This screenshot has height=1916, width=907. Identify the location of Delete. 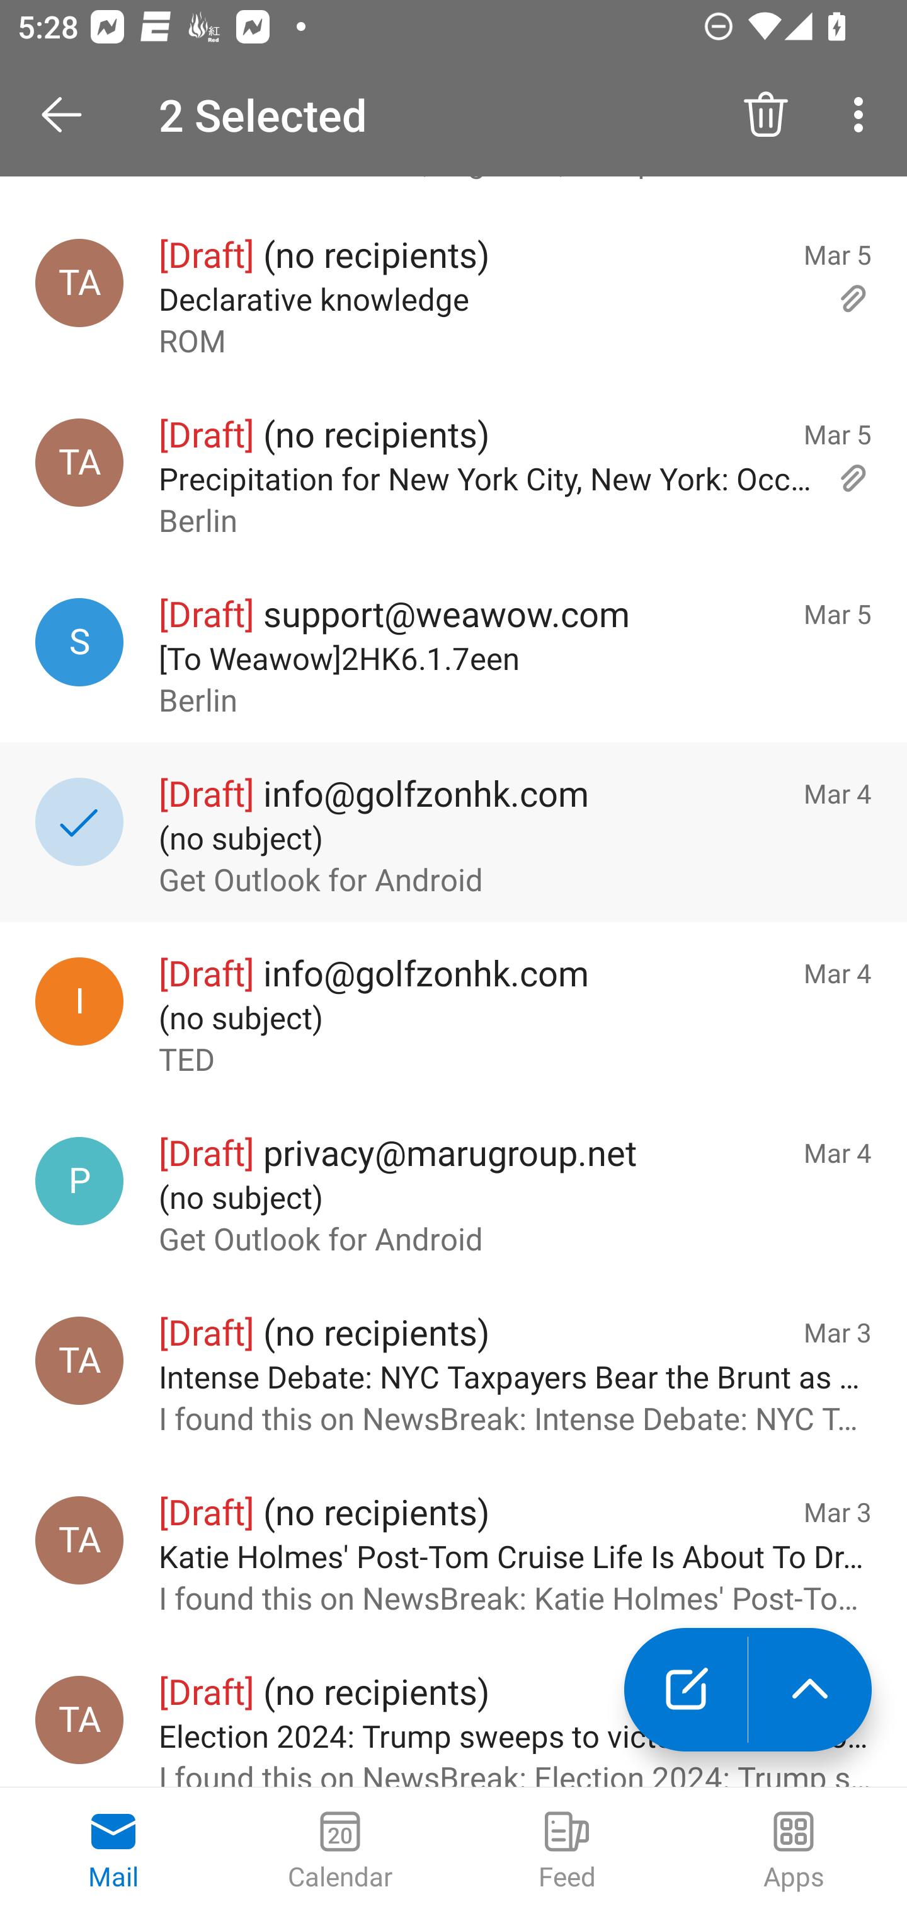
(766, 115).